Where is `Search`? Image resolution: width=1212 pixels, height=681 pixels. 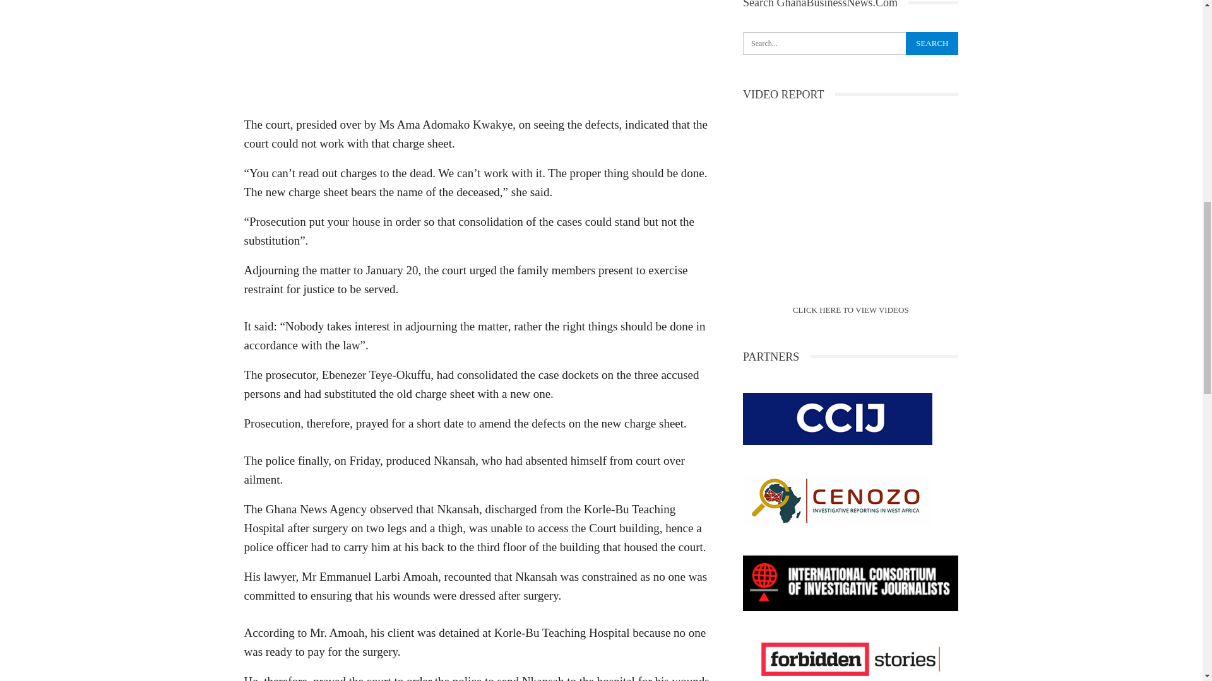
Search is located at coordinates (932, 43).